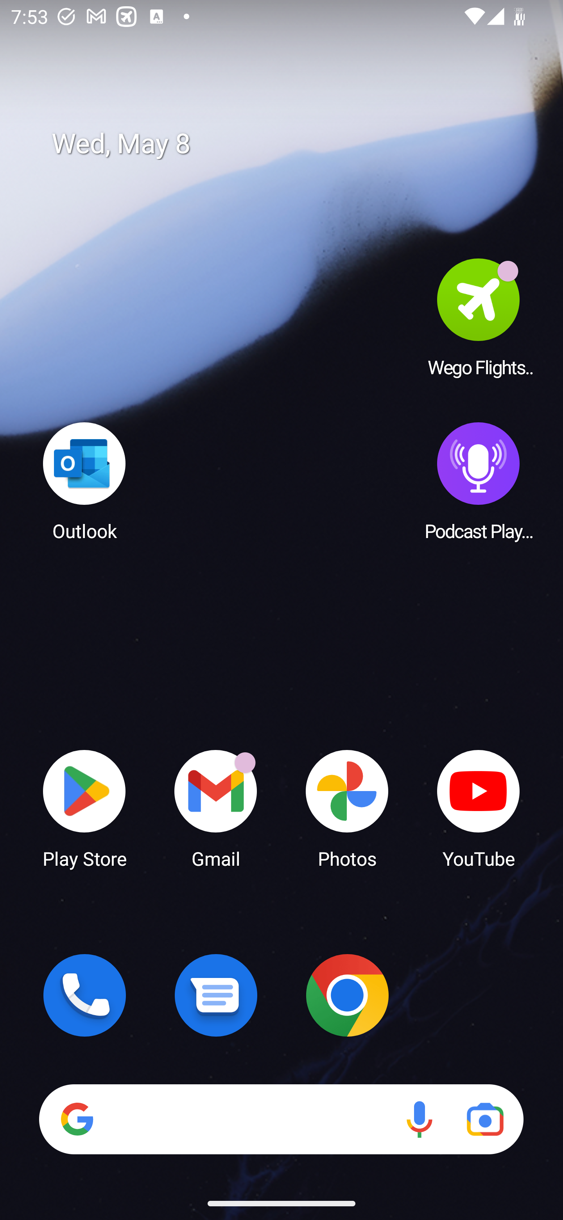 This screenshot has height=1220, width=563. What do you see at coordinates (216, 808) in the screenshot?
I see `Gmail Gmail has 17 notifications` at bounding box center [216, 808].